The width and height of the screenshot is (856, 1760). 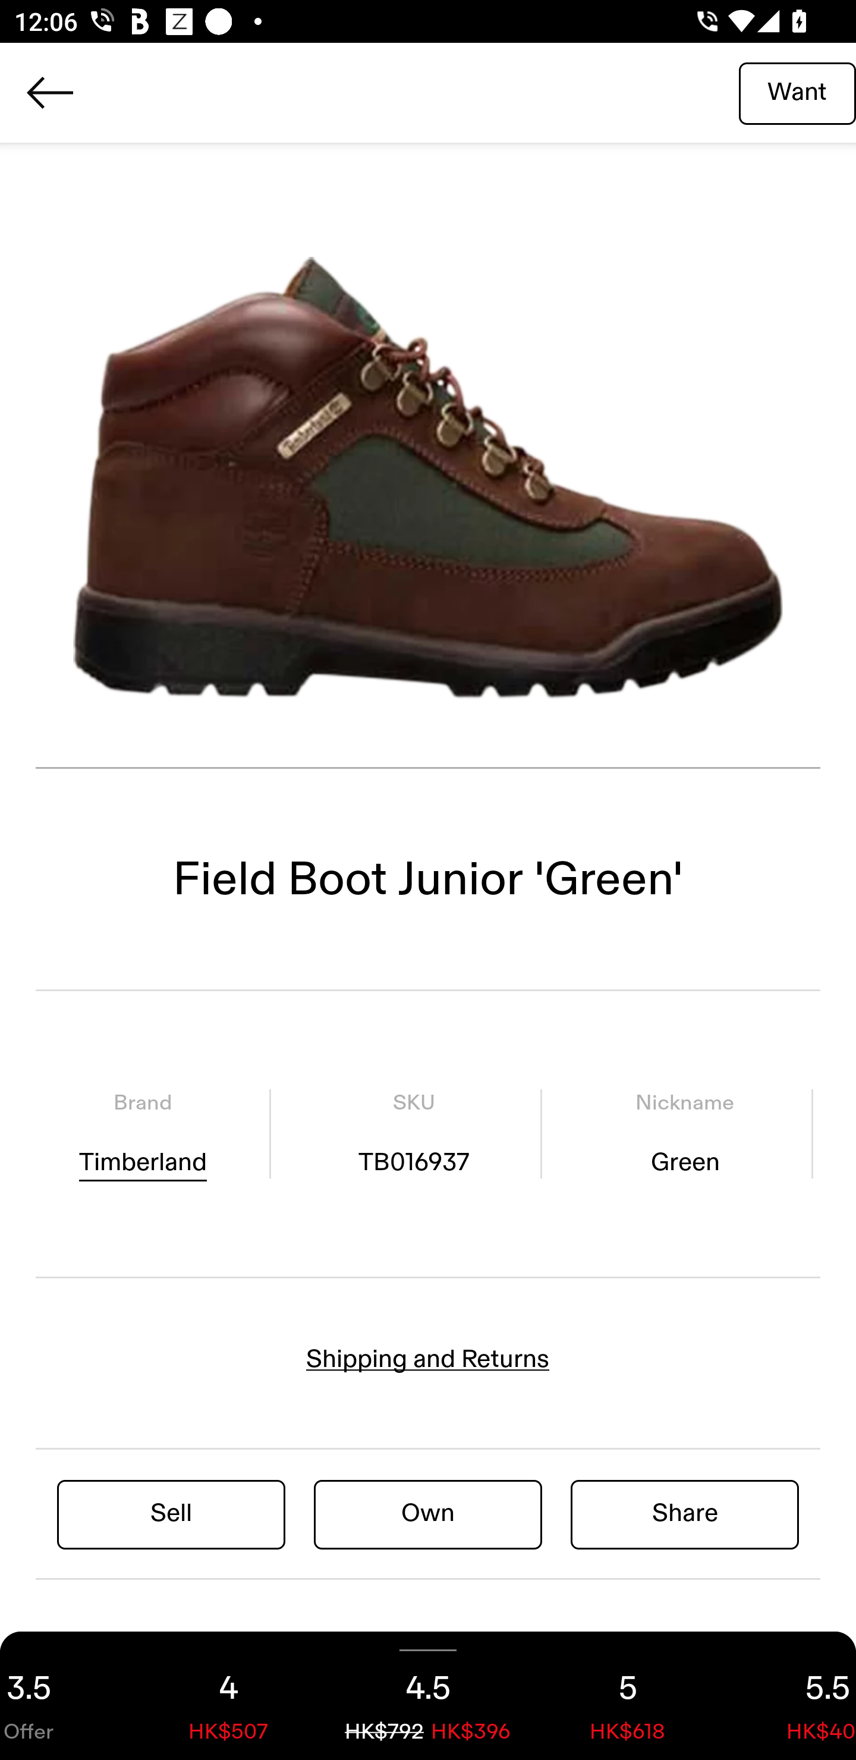 I want to click on Share, so click(x=685, y=1513).